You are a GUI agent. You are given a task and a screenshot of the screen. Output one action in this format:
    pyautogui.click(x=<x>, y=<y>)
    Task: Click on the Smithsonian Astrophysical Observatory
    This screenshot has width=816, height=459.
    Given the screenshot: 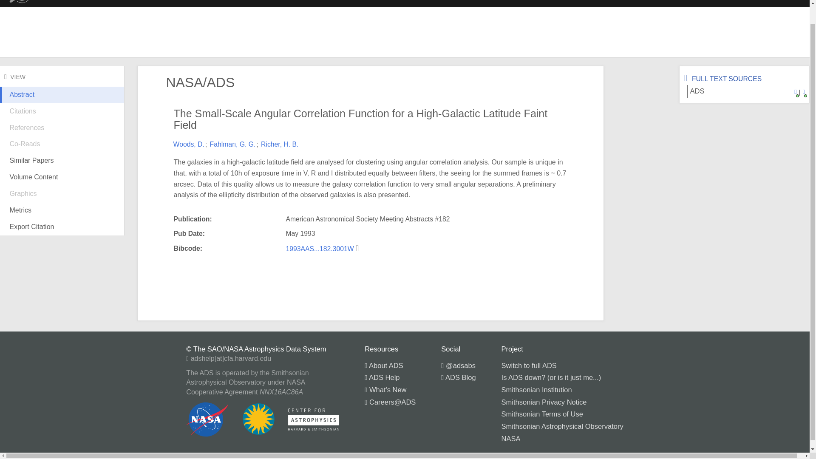 What is the action you would take?
    pyautogui.click(x=562, y=426)
    